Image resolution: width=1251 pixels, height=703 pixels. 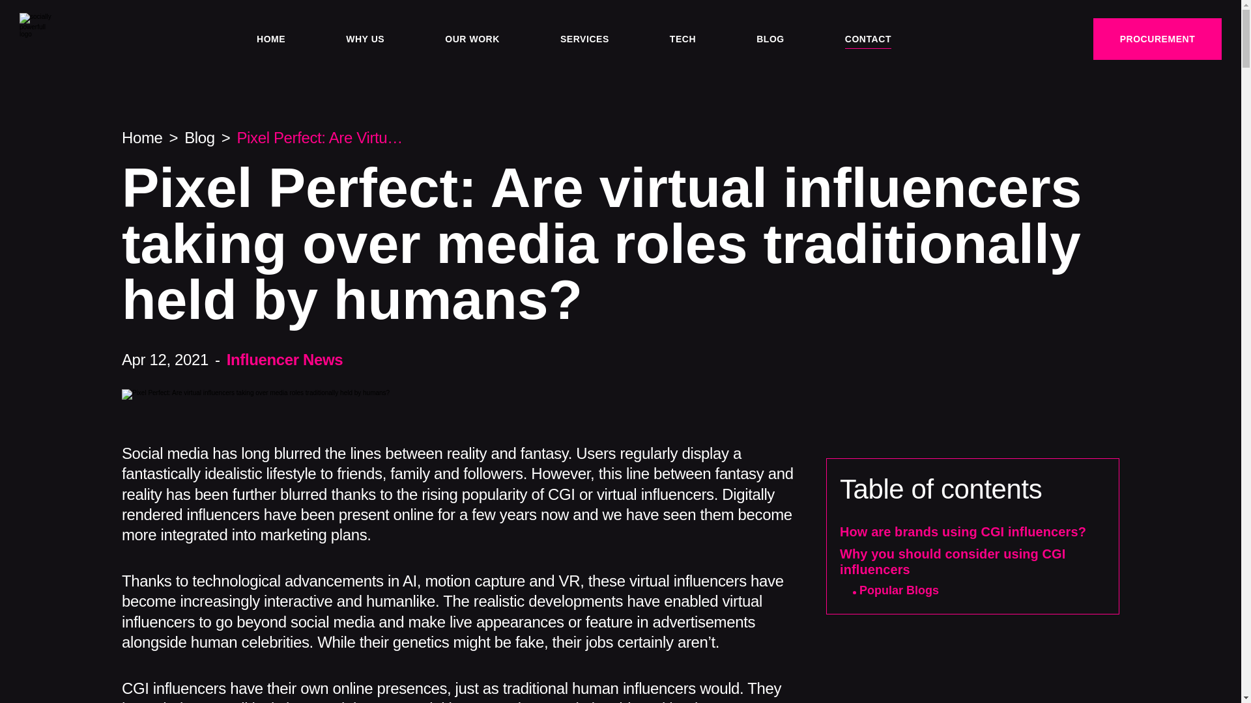 What do you see at coordinates (585, 38) in the screenshot?
I see `SERVICES` at bounding box center [585, 38].